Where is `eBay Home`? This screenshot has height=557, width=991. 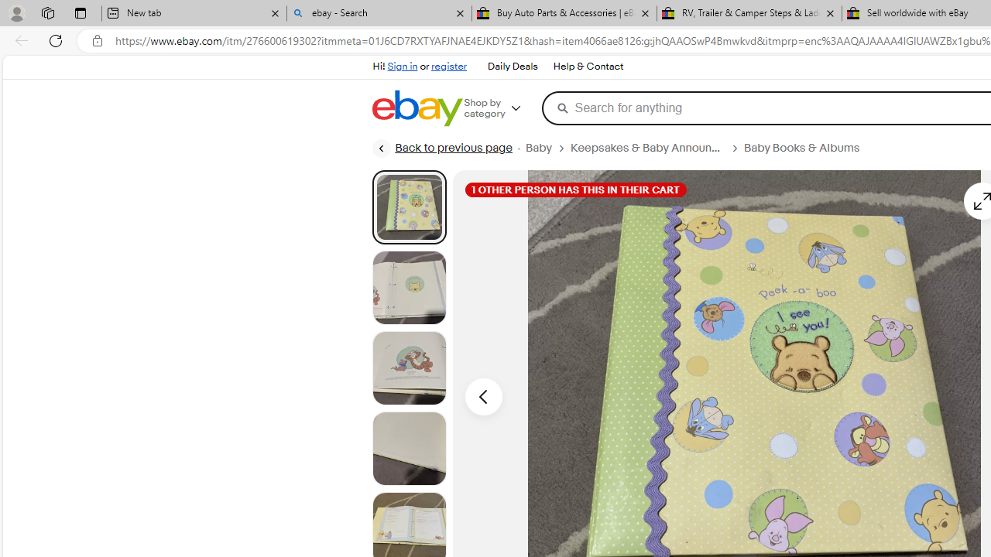 eBay Home is located at coordinates (417, 108).